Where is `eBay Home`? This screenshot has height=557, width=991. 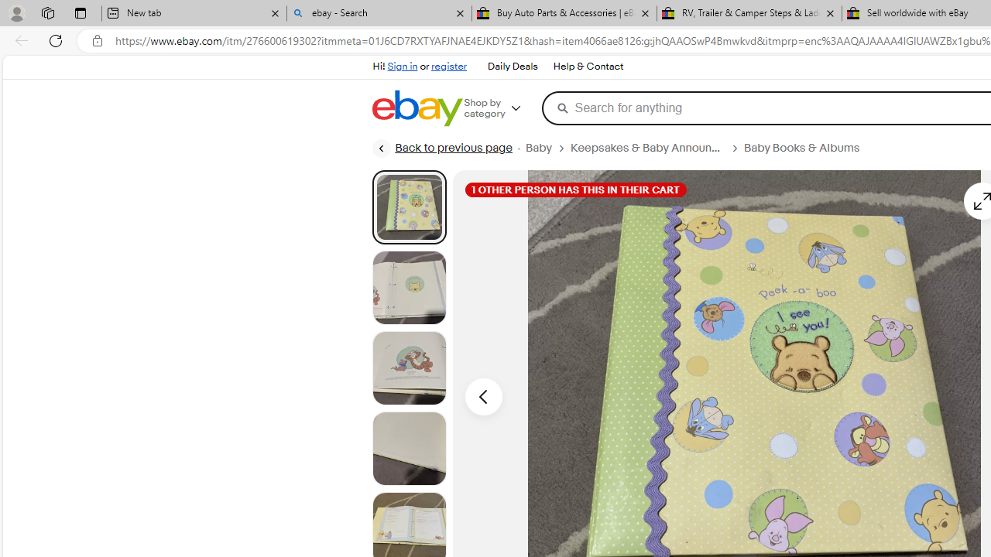 eBay Home is located at coordinates (417, 108).